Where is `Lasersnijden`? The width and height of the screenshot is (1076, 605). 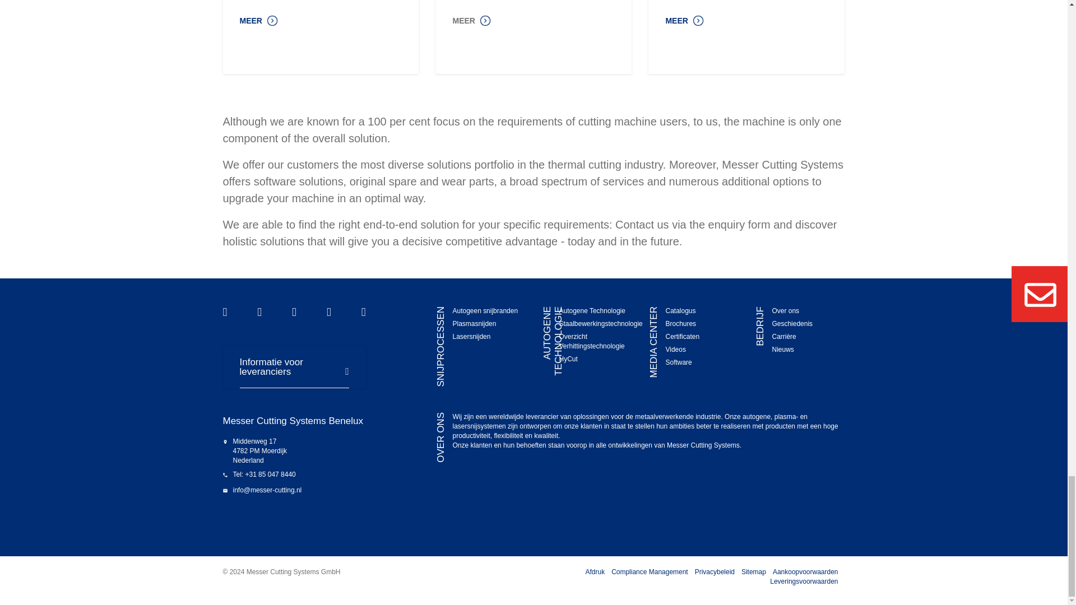
Lasersnijden is located at coordinates (471, 337).